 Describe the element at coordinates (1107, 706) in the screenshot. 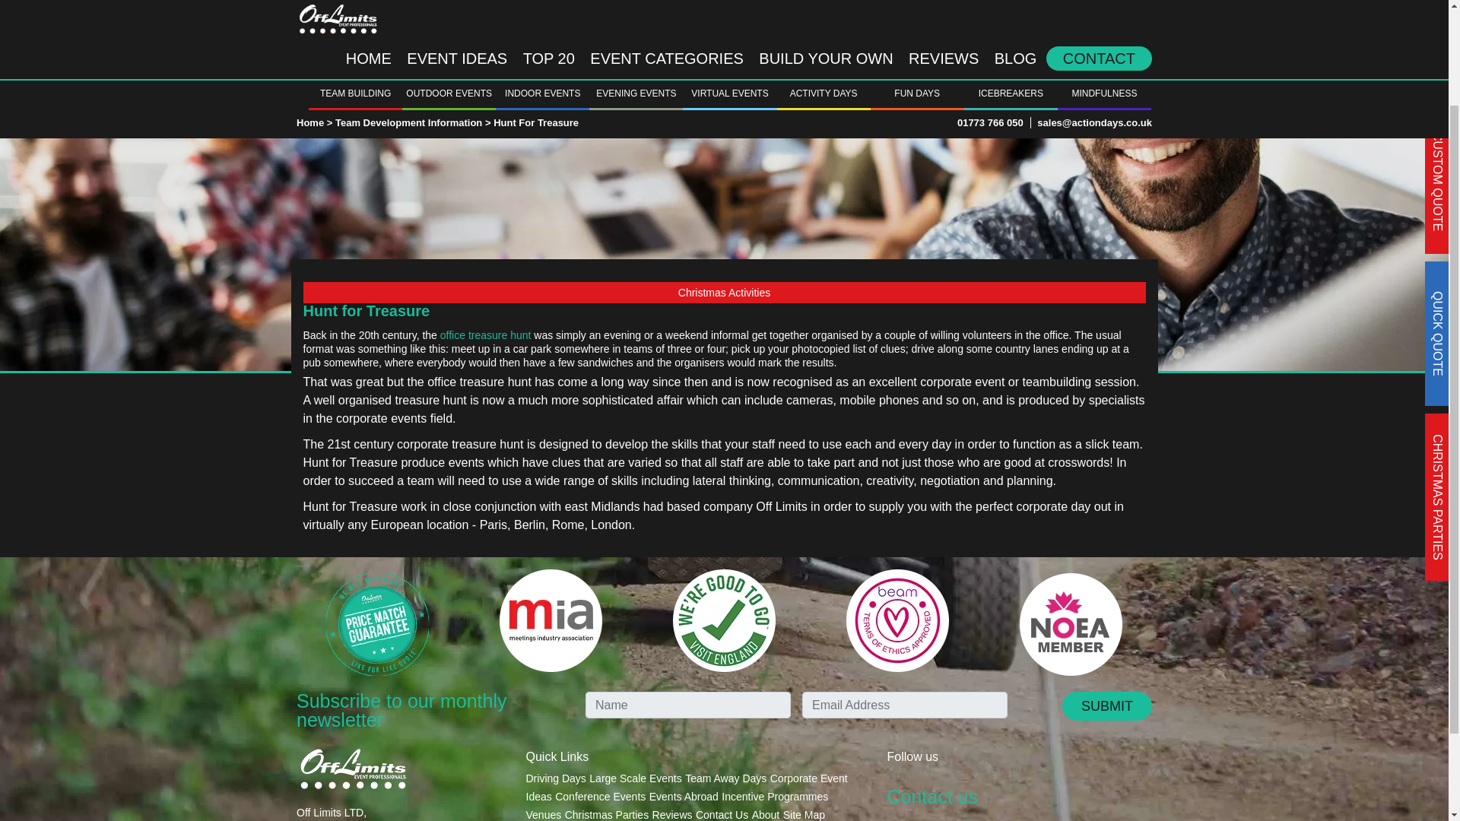

I see `SUBMIT` at that location.